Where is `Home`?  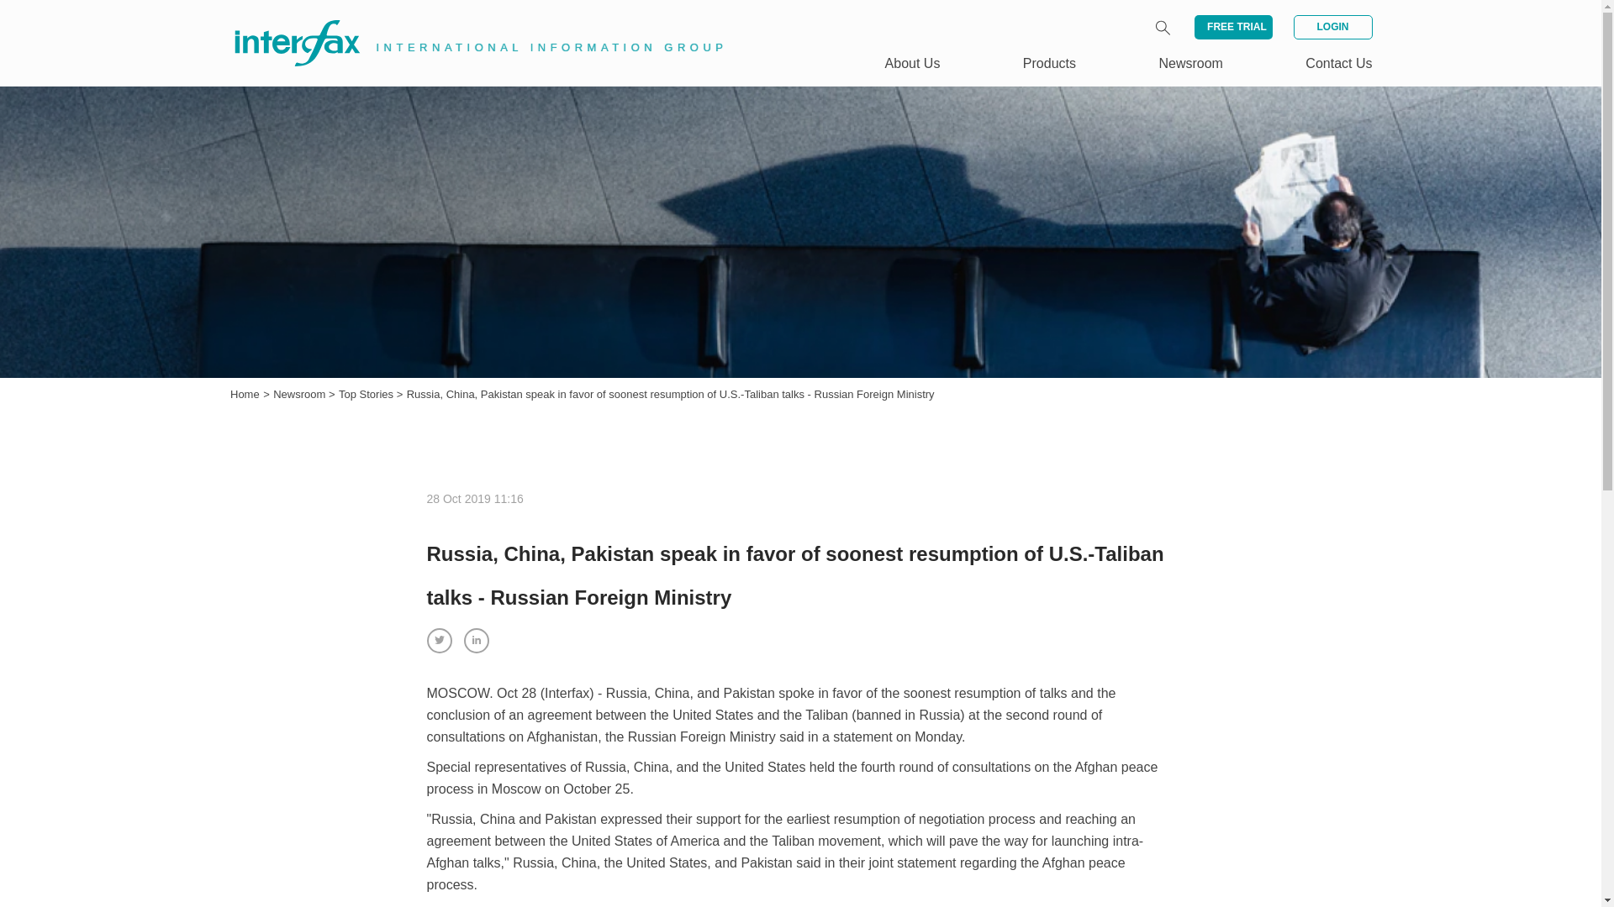 Home is located at coordinates (245, 395).